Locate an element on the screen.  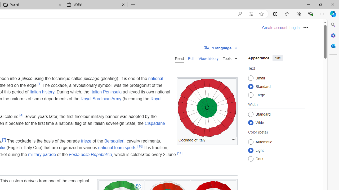
Create account is located at coordinates (275, 28).